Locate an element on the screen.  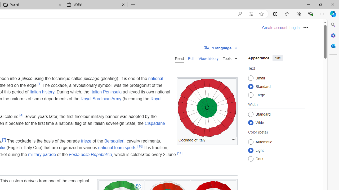
Create account is located at coordinates (275, 28).